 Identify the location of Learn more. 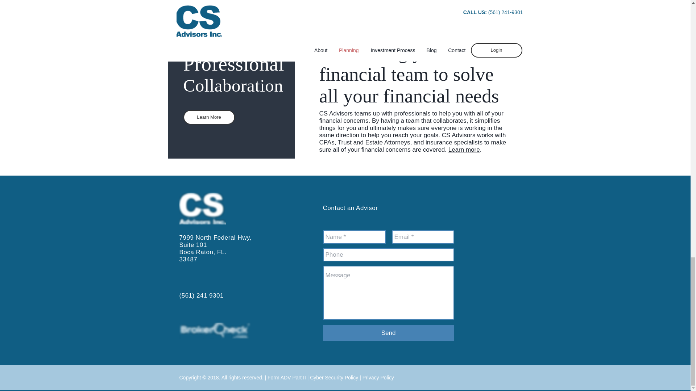
(464, 150).